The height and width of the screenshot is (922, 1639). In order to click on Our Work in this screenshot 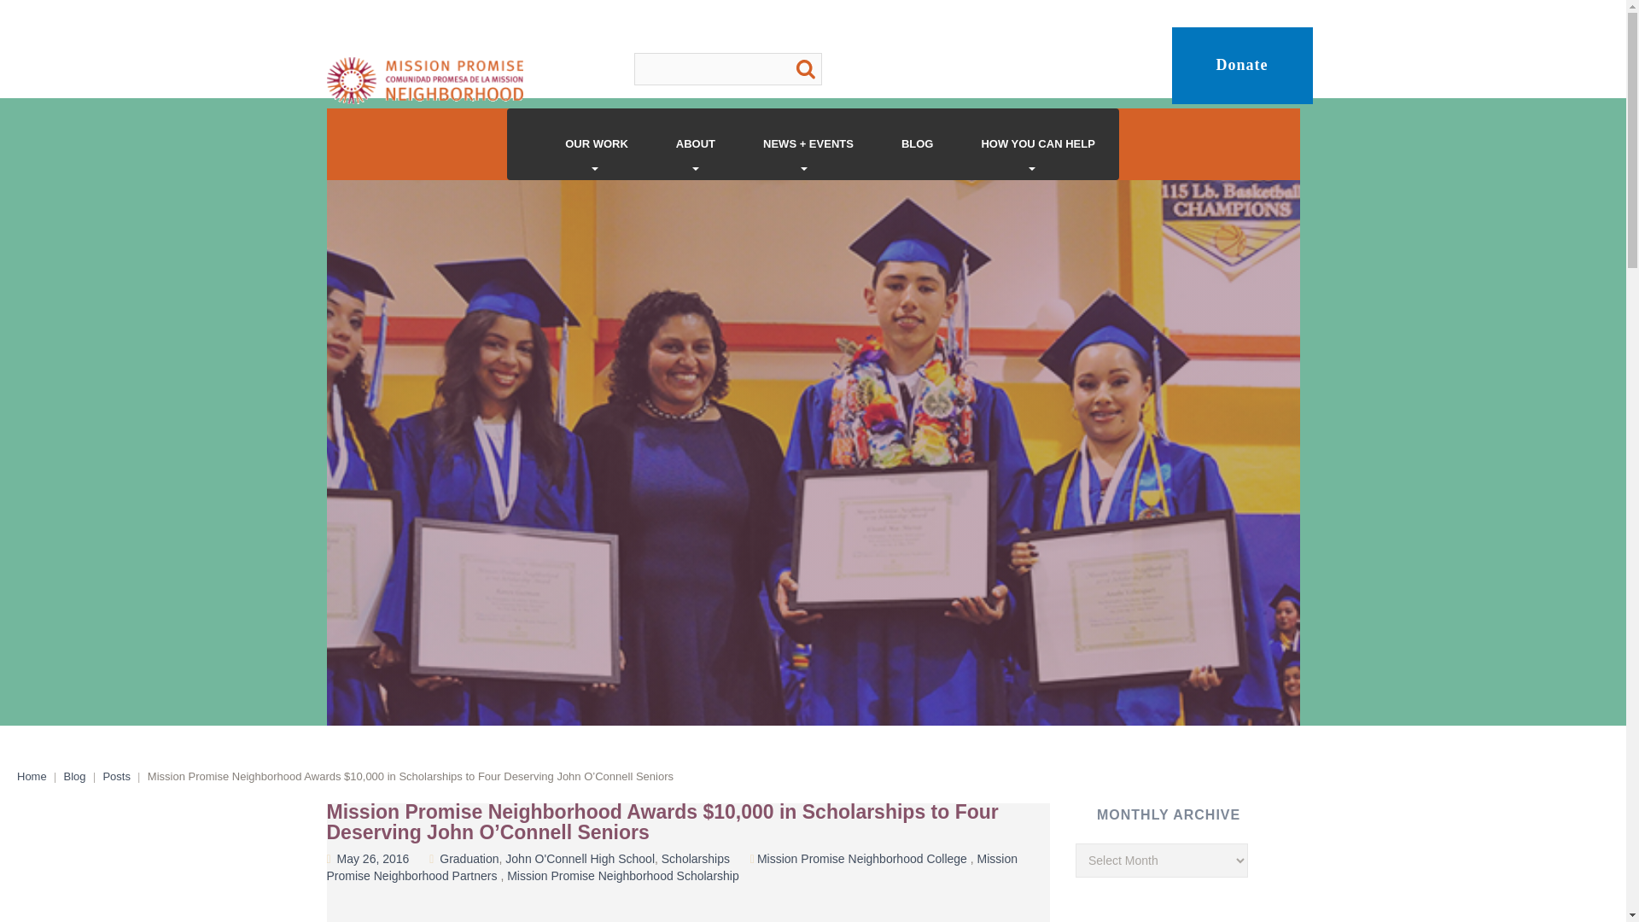, I will do `click(596, 143)`.